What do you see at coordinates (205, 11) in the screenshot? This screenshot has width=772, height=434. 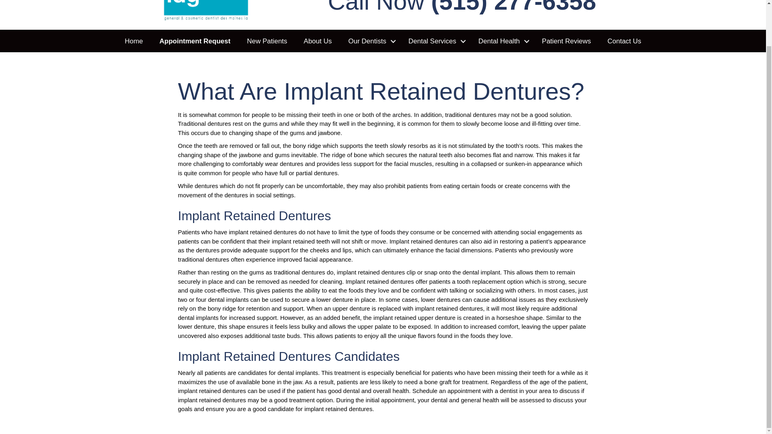 I see `IowaDentalGroupLogowTagline` at bounding box center [205, 11].